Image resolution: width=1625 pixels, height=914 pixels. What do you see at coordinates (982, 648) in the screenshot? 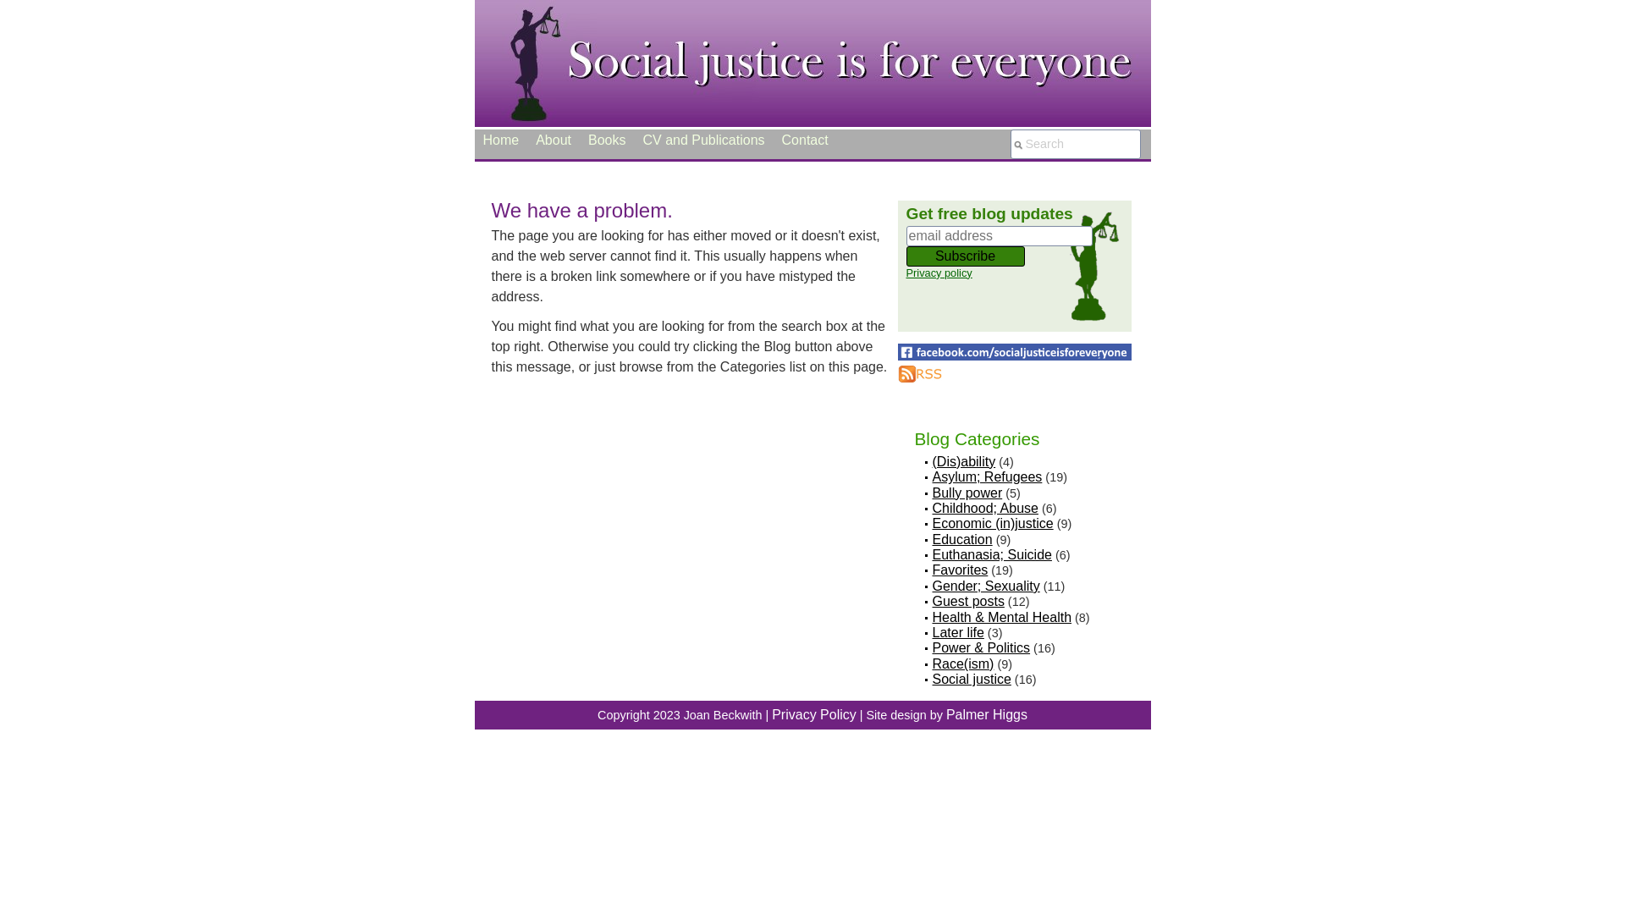
I see `Power & Politics` at bounding box center [982, 648].